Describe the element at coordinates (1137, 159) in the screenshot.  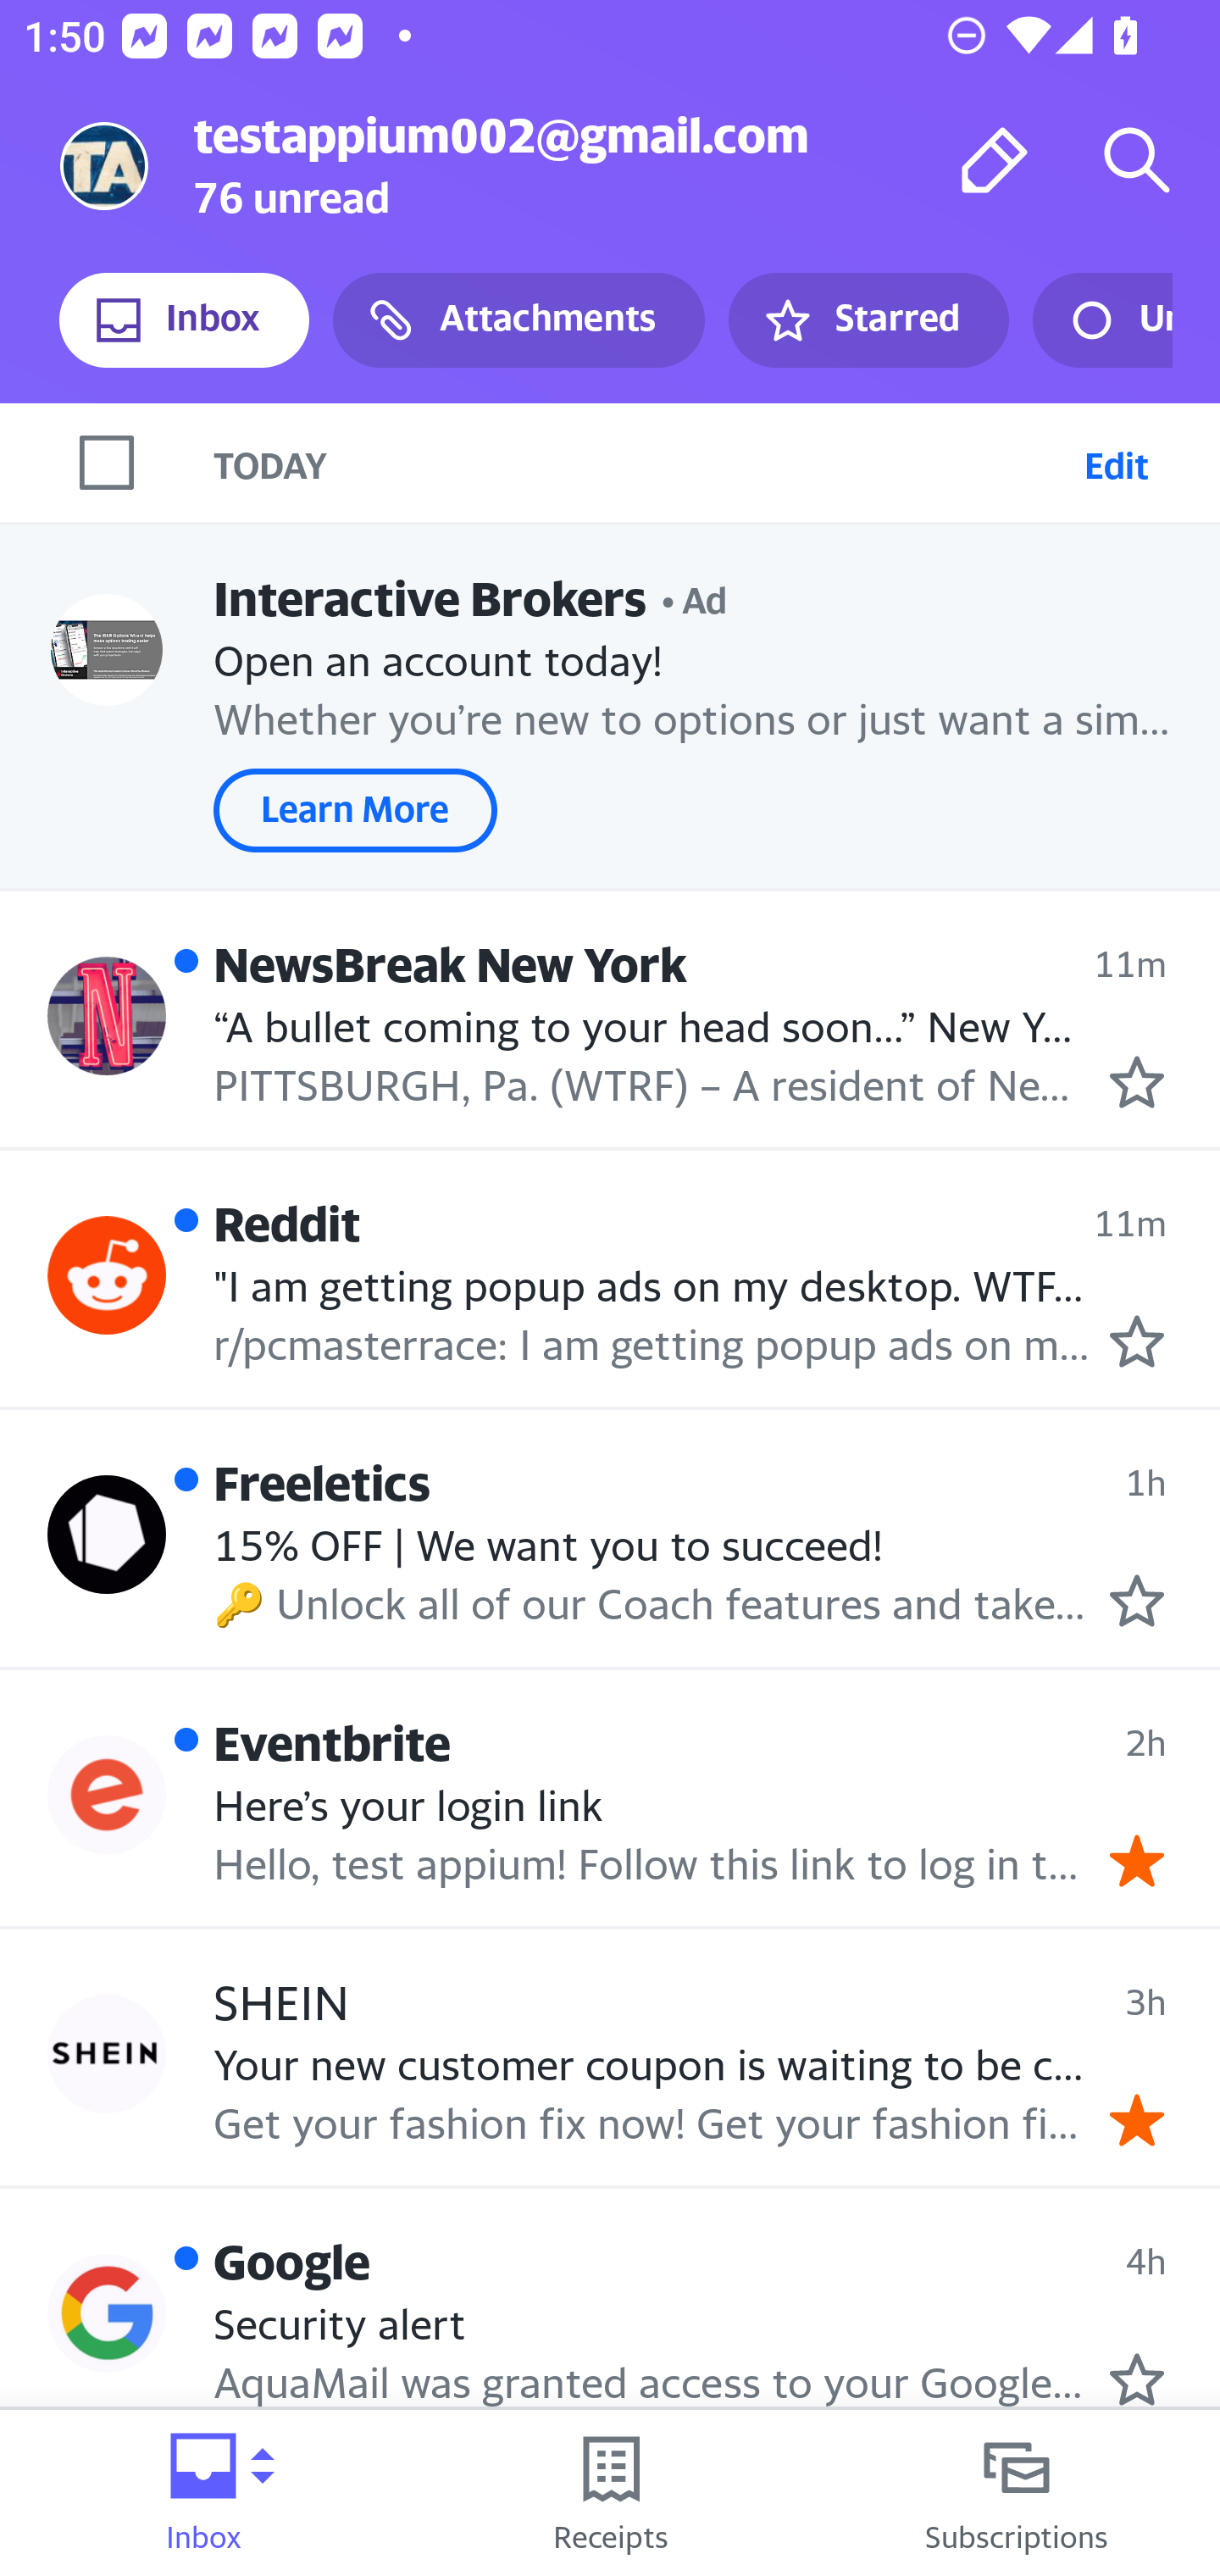
I see `Search mail` at that location.